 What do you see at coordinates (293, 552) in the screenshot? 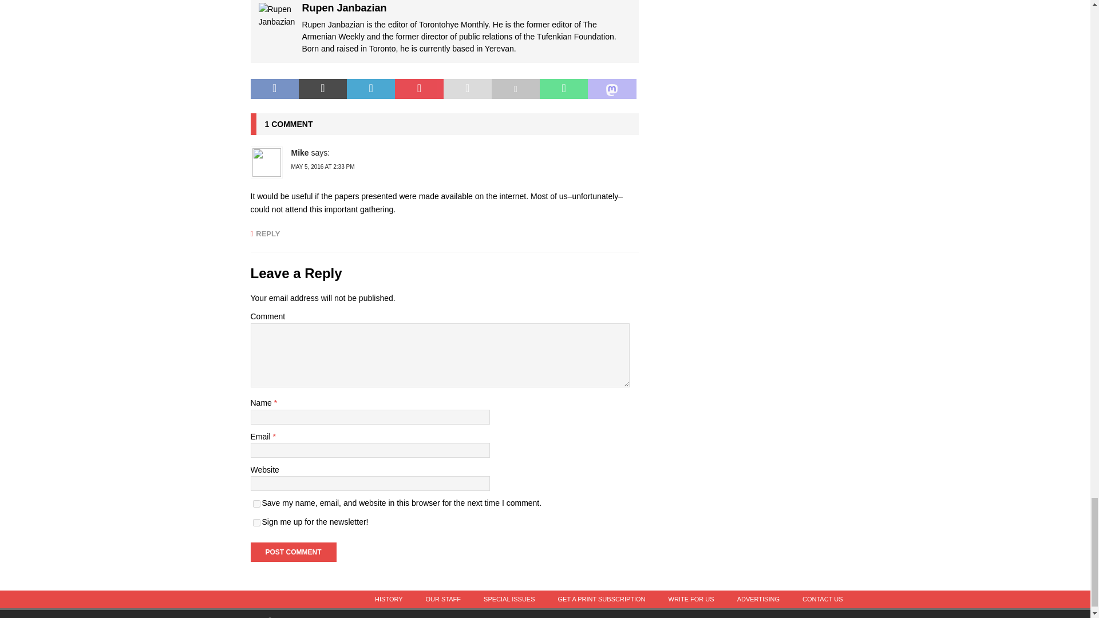
I see `Post Comment` at bounding box center [293, 552].